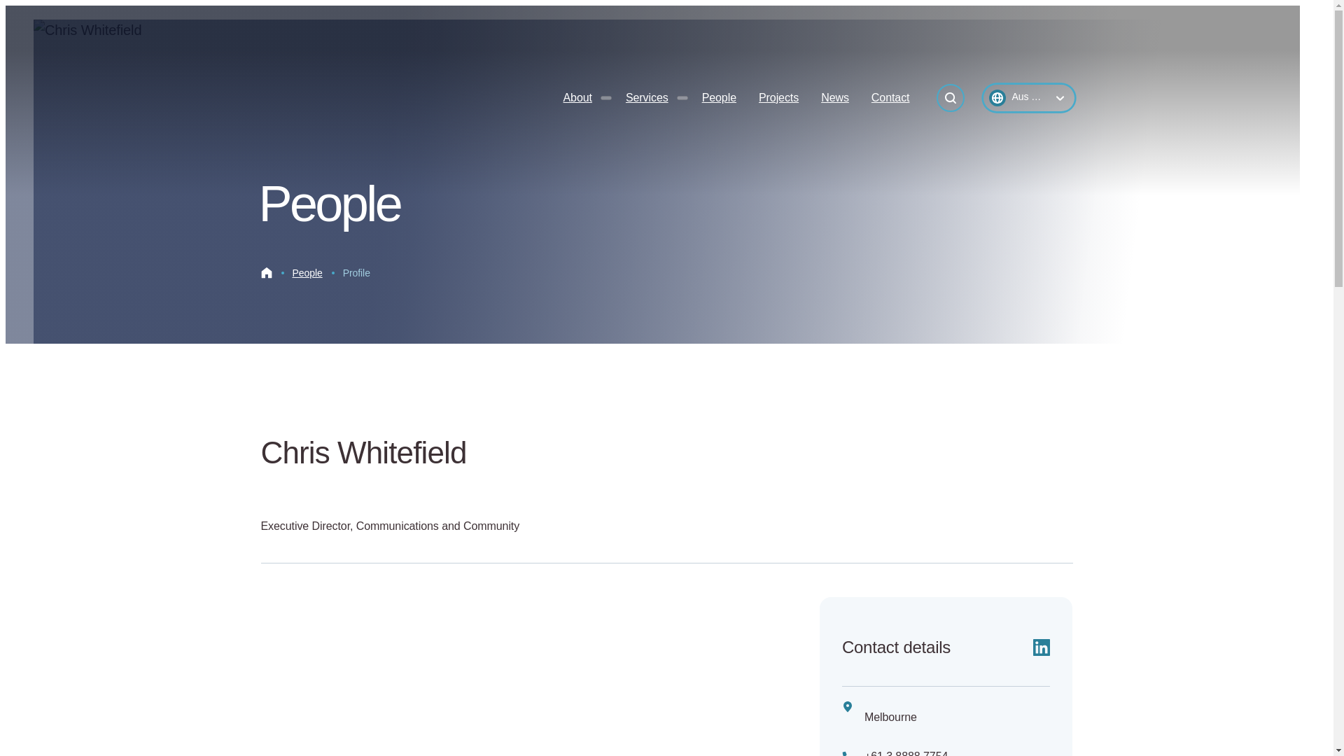 Image resolution: width=1344 pixels, height=756 pixels. I want to click on News, so click(834, 98).